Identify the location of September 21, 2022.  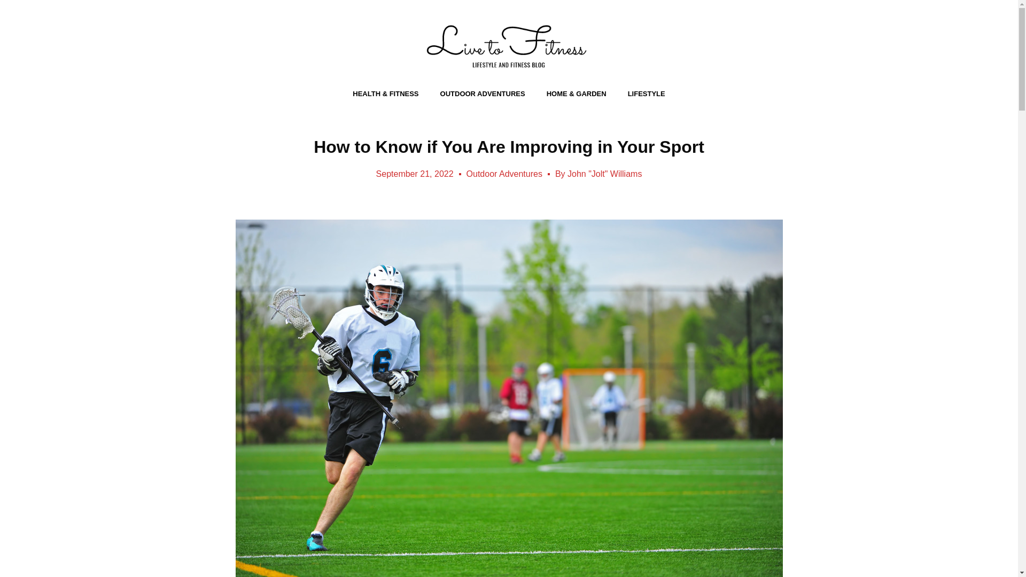
(415, 174).